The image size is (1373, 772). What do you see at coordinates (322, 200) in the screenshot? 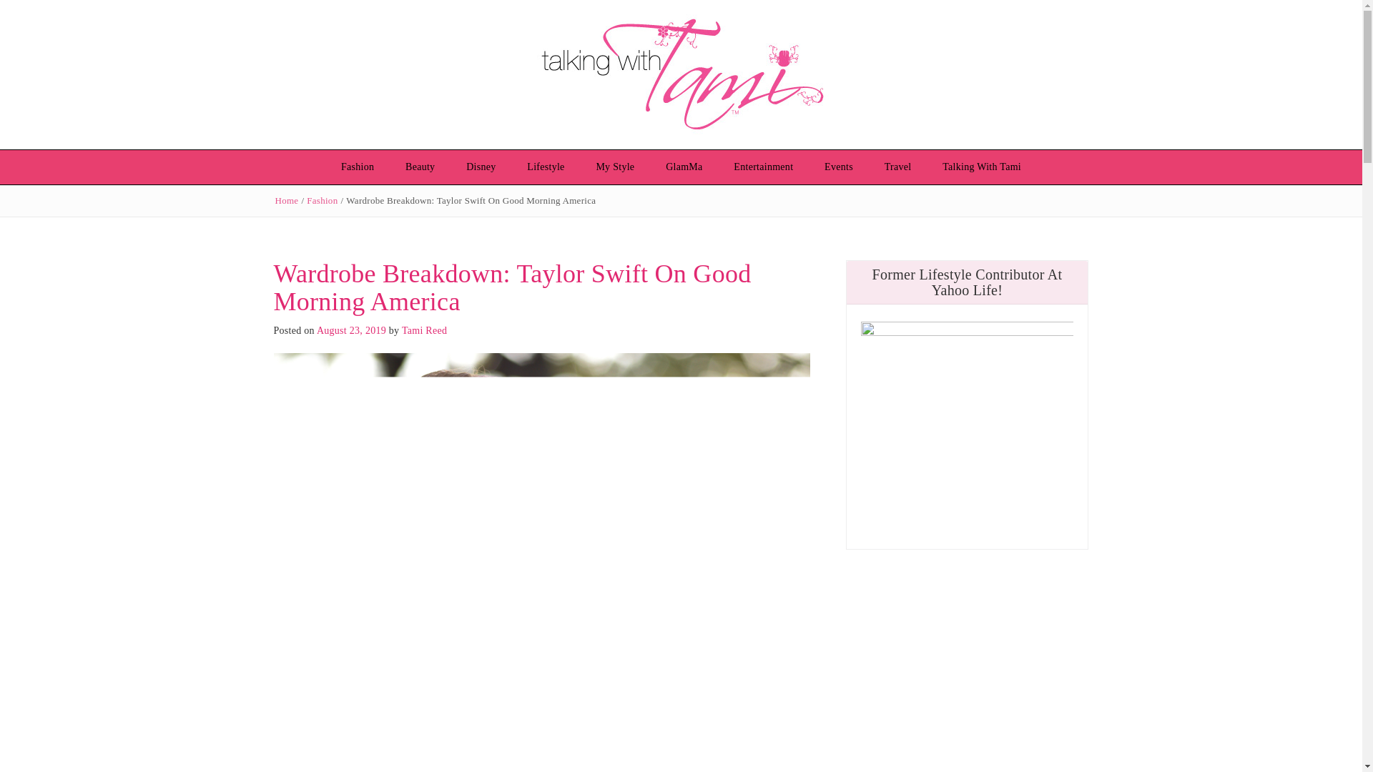
I see `Fashion` at bounding box center [322, 200].